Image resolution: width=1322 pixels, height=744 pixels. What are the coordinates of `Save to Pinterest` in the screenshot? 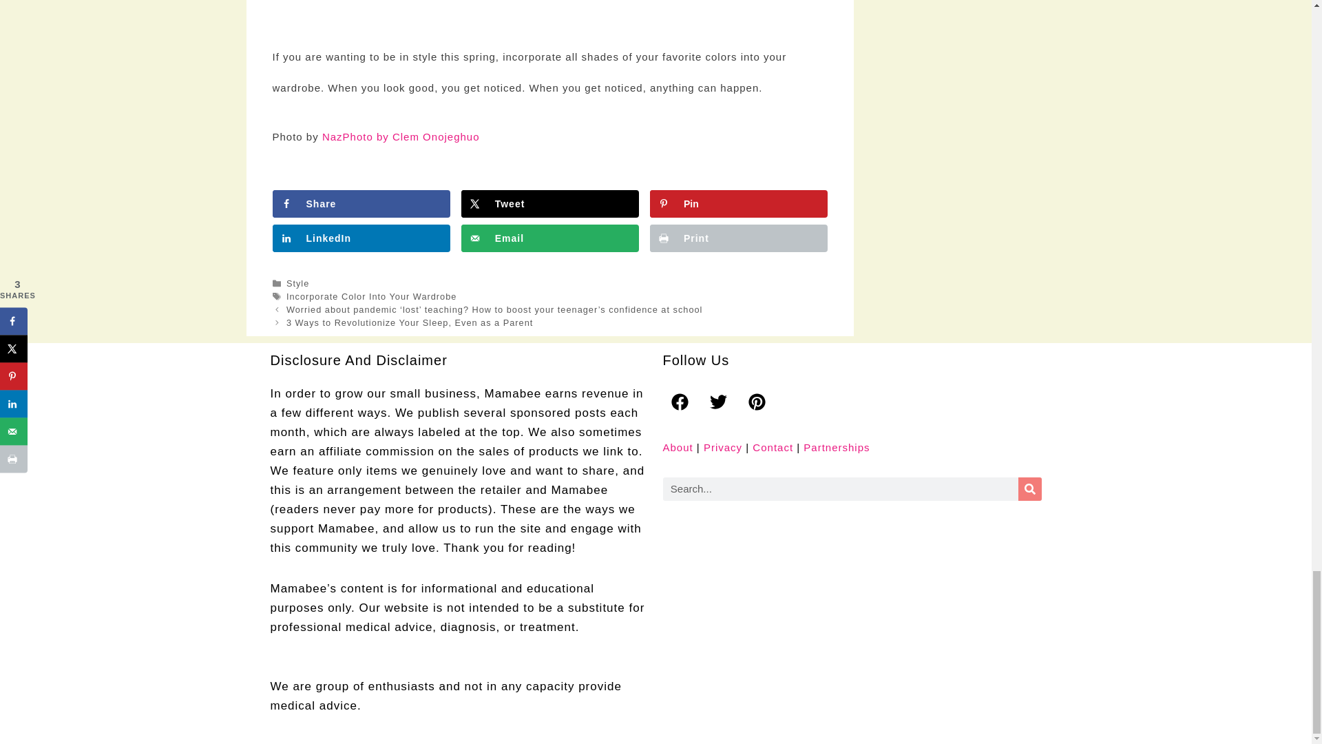 It's located at (738, 204).